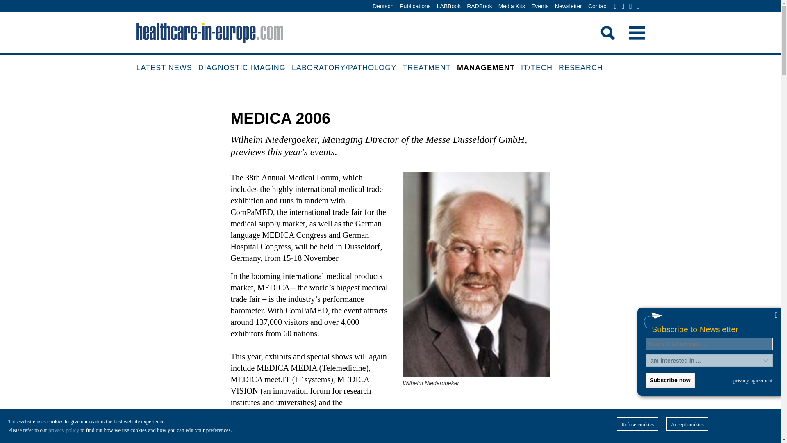 The image size is (787, 443). I want to click on Newsletter, so click(568, 7).